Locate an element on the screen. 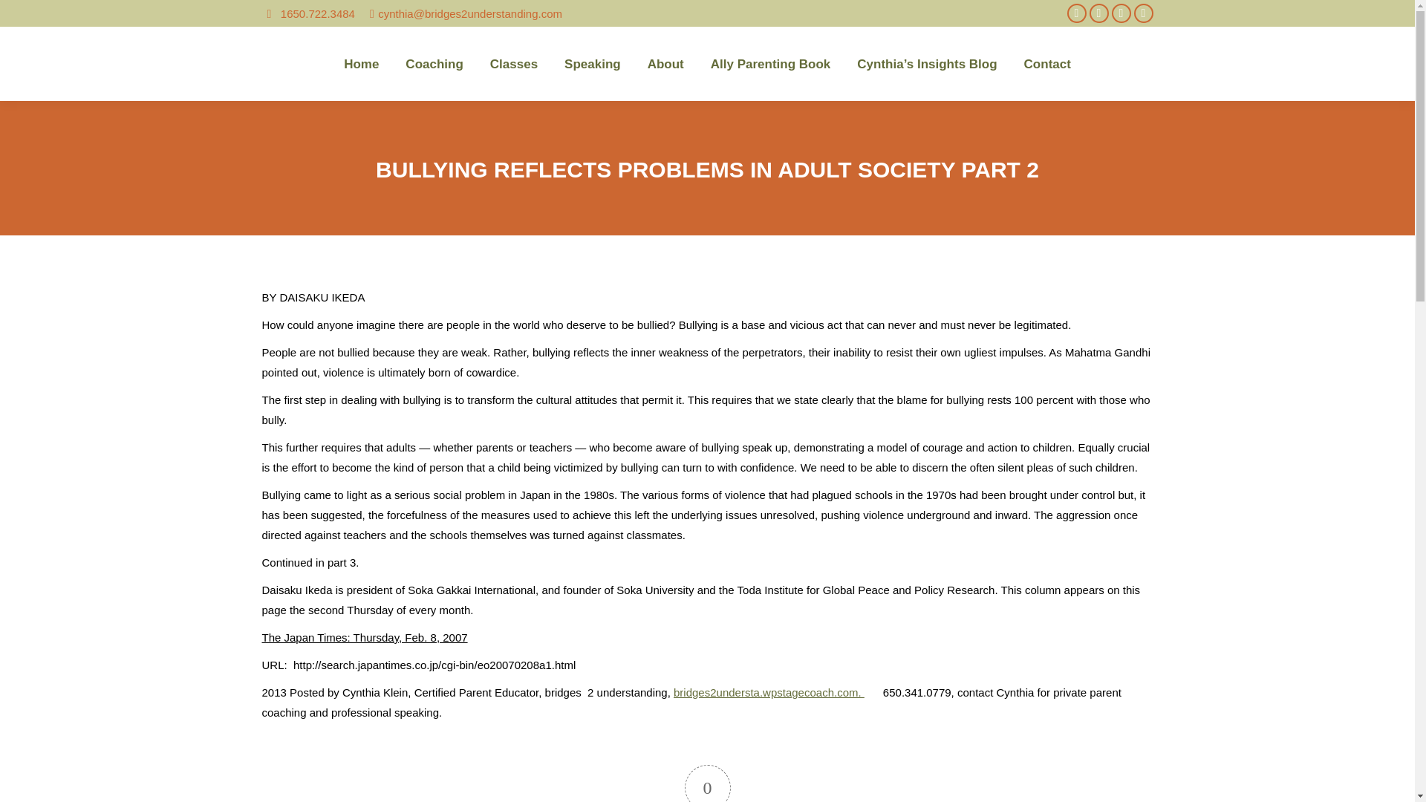 The image size is (1426, 802). bridges2understa.wpstagecoach.com. is located at coordinates (768, 692).